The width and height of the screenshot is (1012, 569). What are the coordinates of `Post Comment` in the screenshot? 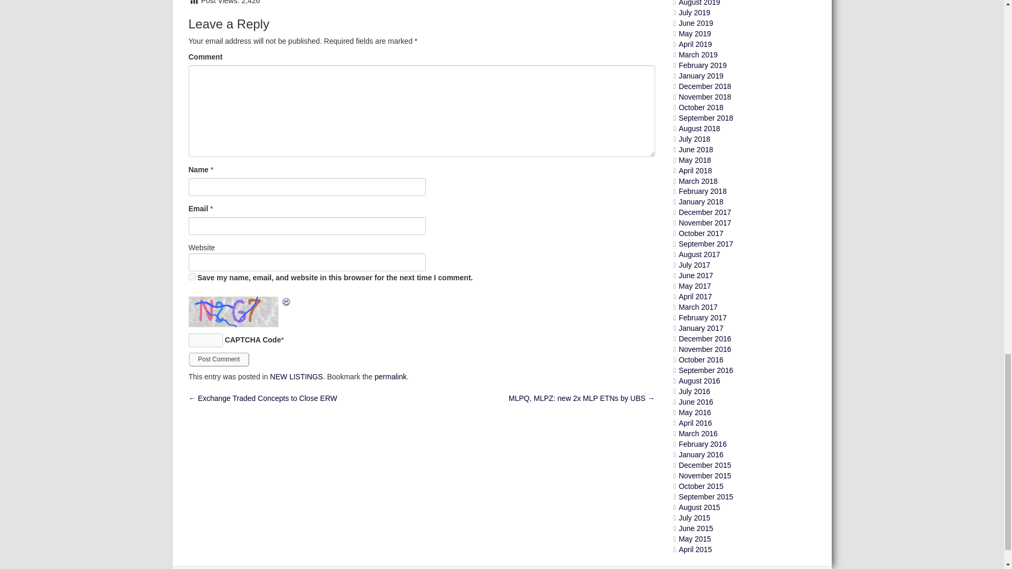 It's located at (218, 359).